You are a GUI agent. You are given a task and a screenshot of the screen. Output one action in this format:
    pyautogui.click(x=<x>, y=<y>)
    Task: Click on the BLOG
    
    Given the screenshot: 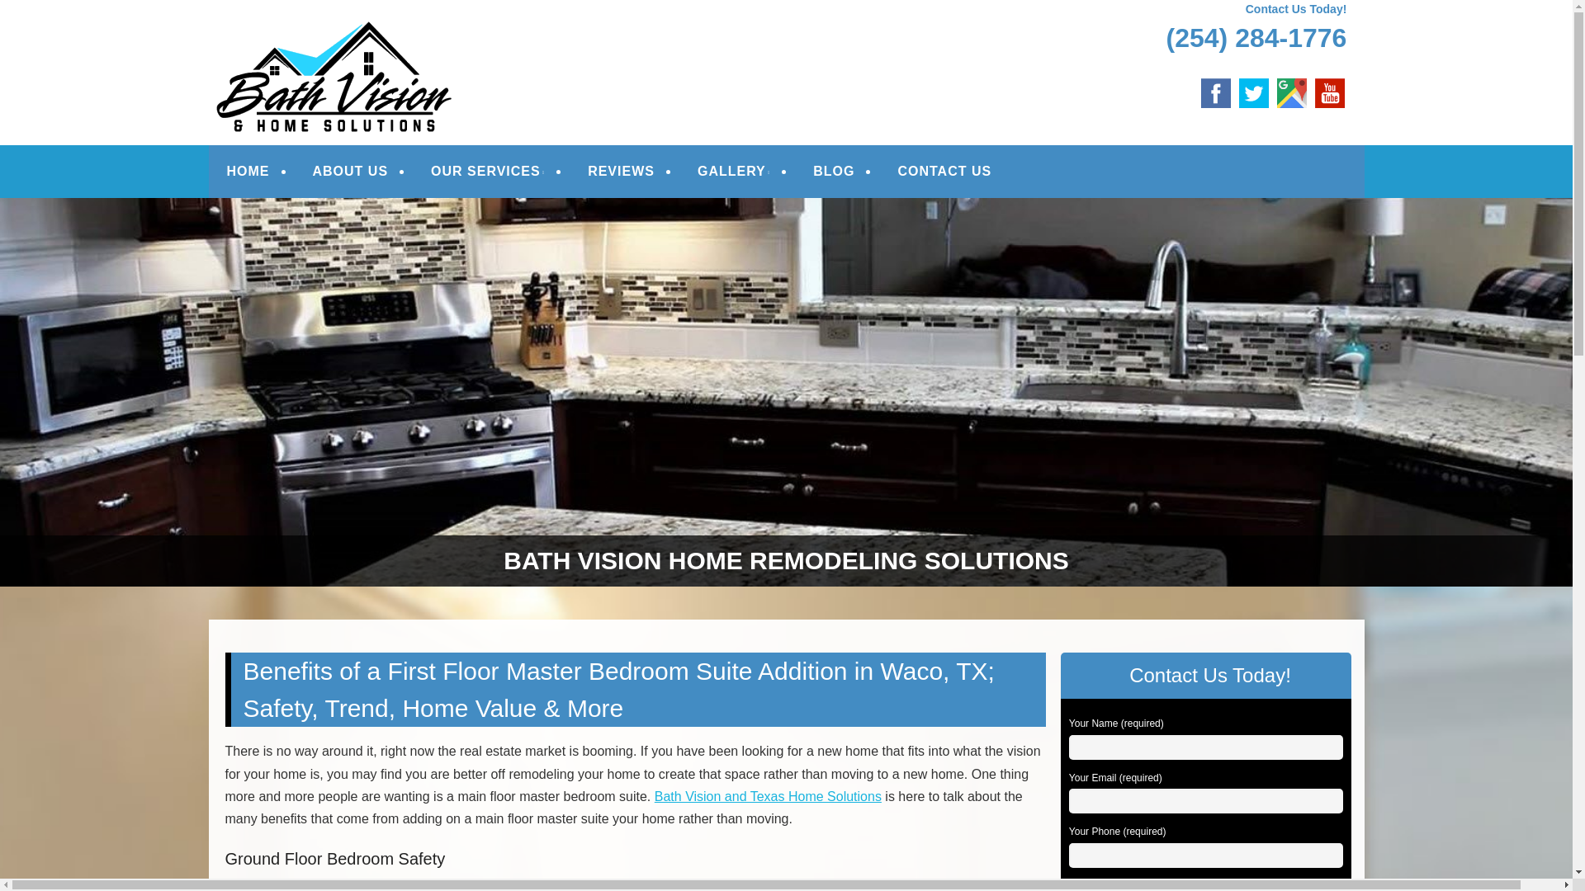 What is the action you would take?
    pyautogui.click(x=834, y=172)
    